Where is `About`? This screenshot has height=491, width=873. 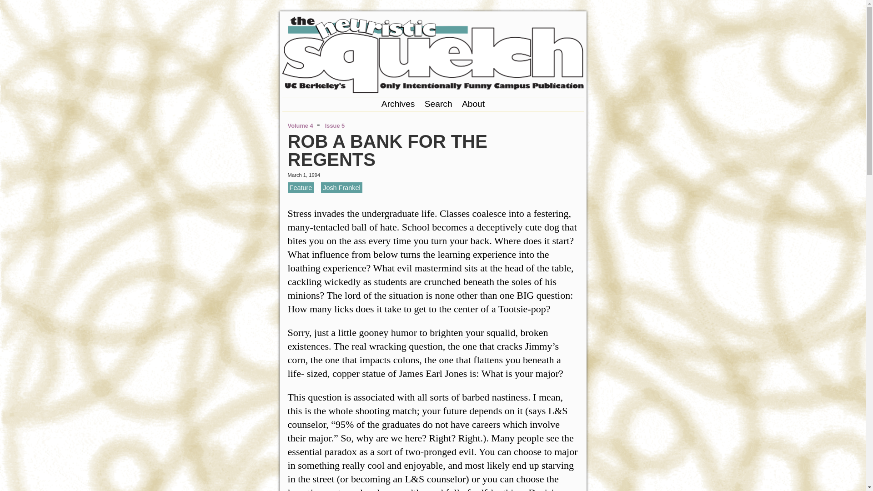
About is located at coordinates (473, 104).